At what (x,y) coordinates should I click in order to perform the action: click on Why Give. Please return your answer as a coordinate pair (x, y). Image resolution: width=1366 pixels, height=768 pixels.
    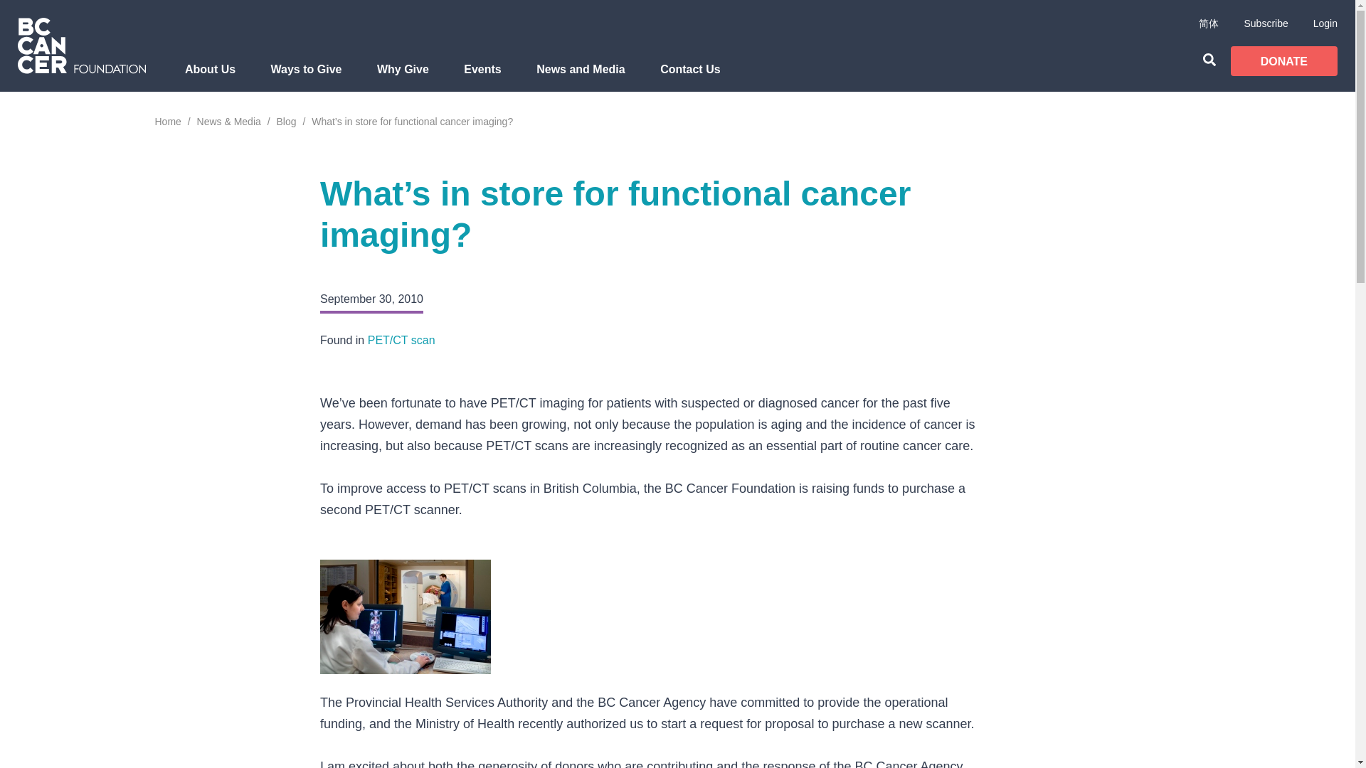
    Looking at the image, I should click on (403, 77).